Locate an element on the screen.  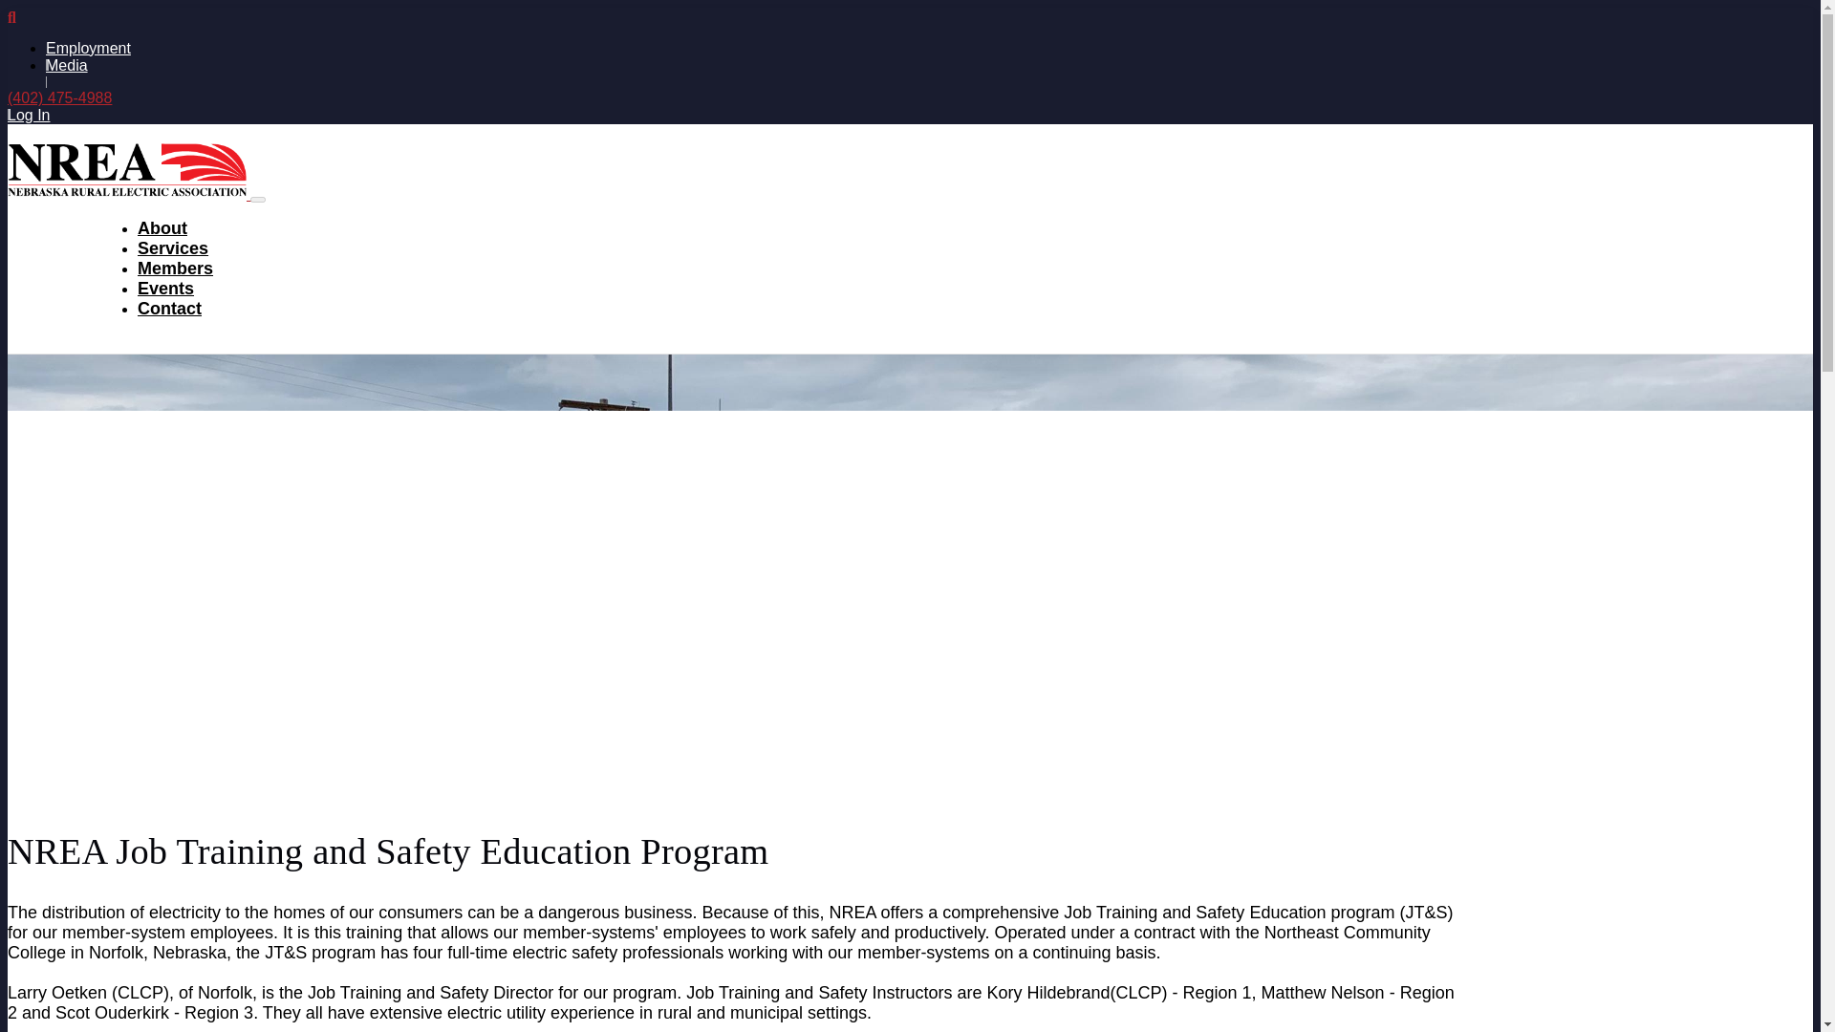
Call NREA for support. is located at coordinates (59, 97).